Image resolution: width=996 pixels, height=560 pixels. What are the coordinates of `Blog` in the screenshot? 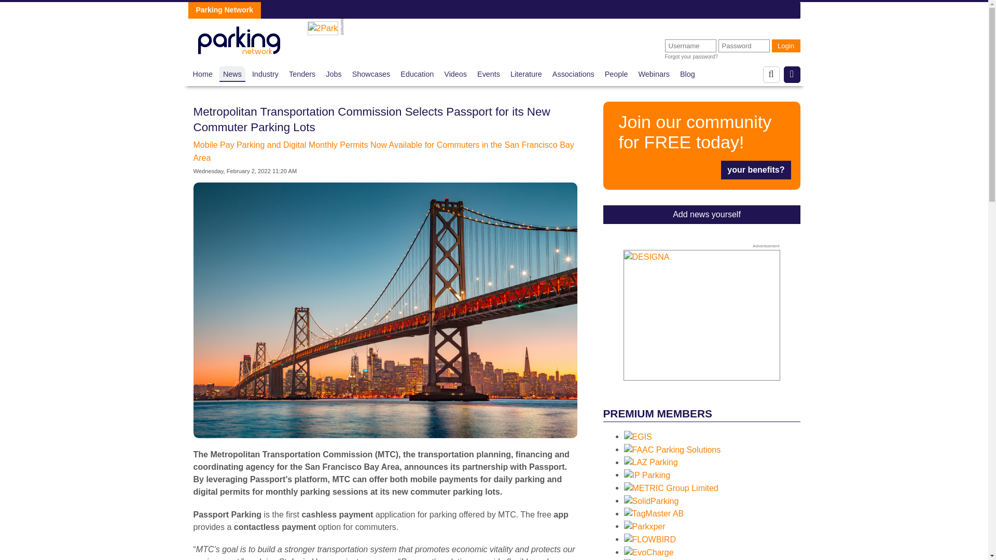 It's located at (688, 74).